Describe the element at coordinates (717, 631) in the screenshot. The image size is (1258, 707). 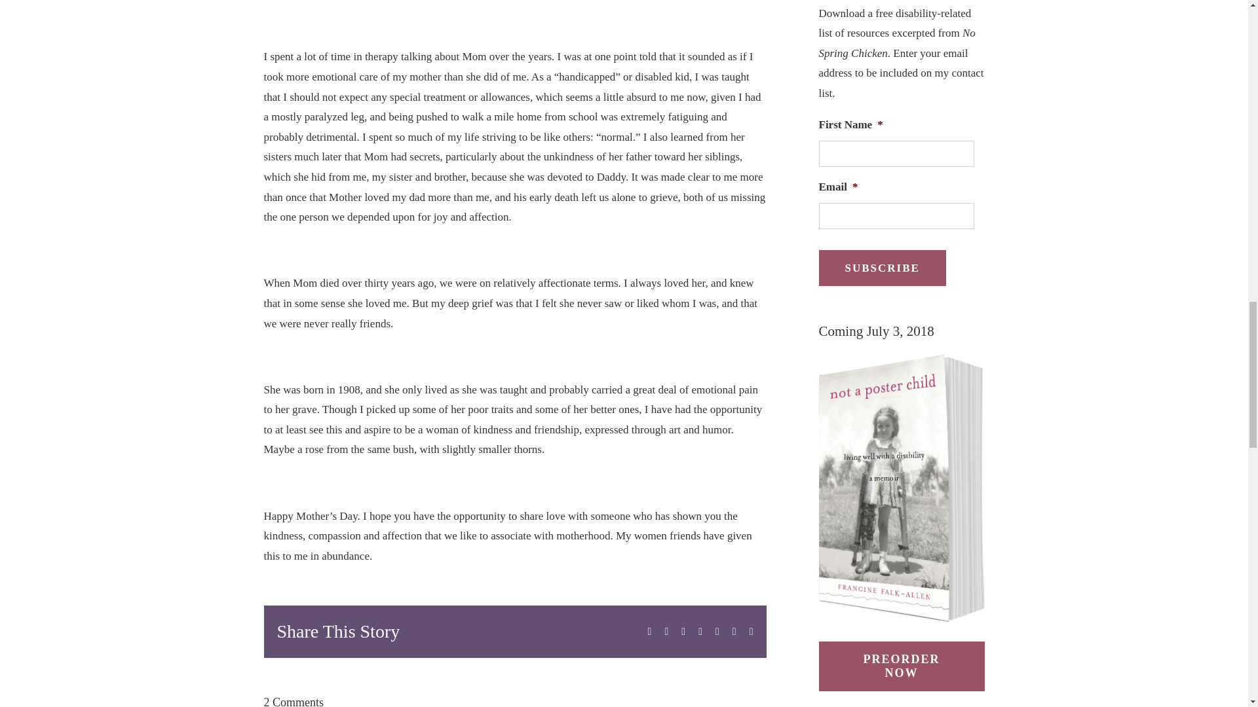
I see `Tumblr` at that location.